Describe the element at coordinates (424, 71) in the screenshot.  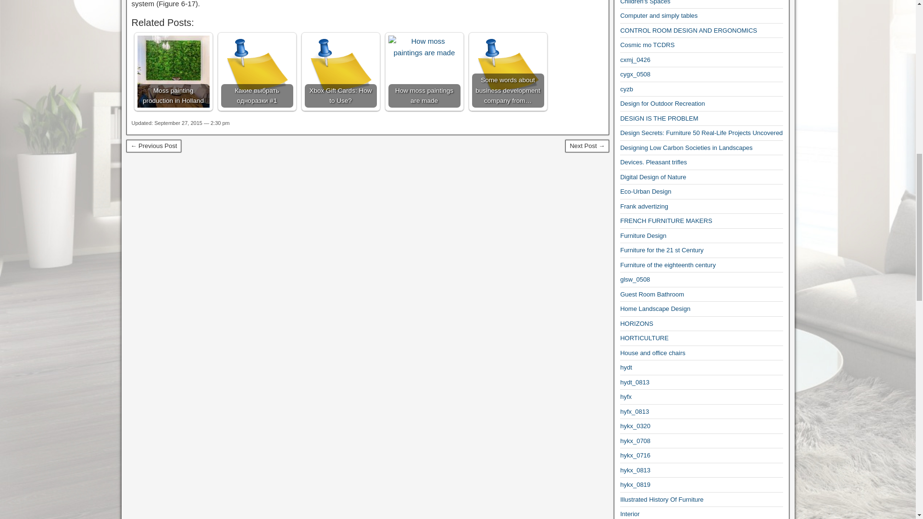
I see `How moss paintings are made` at that location.